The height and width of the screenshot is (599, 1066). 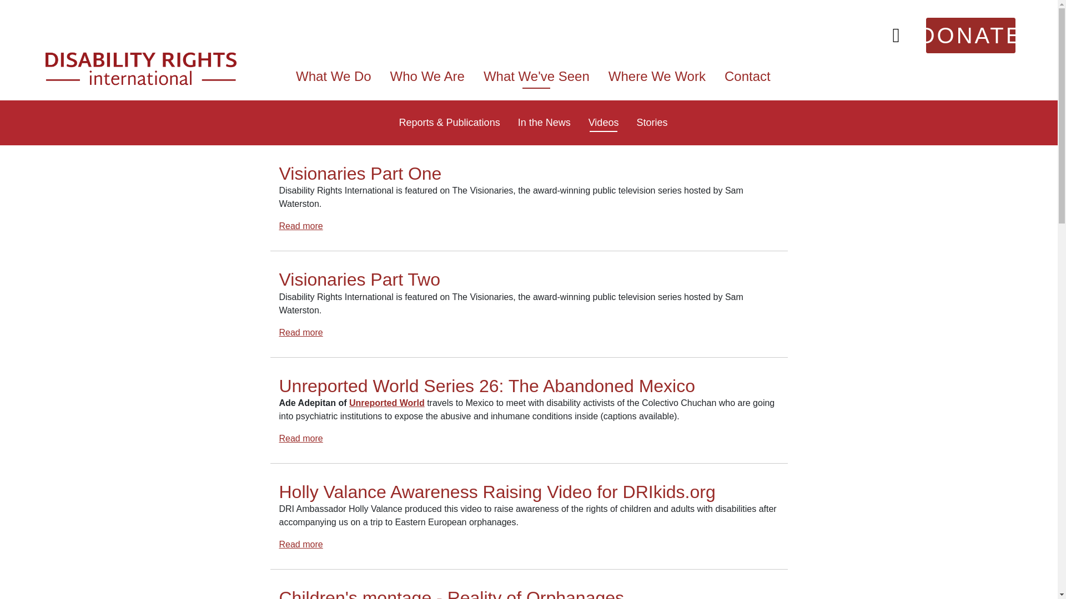 What do you see at coordinates (333, 80) in the screenshot?
I see `What We Do` at bounding box center [333, 80].